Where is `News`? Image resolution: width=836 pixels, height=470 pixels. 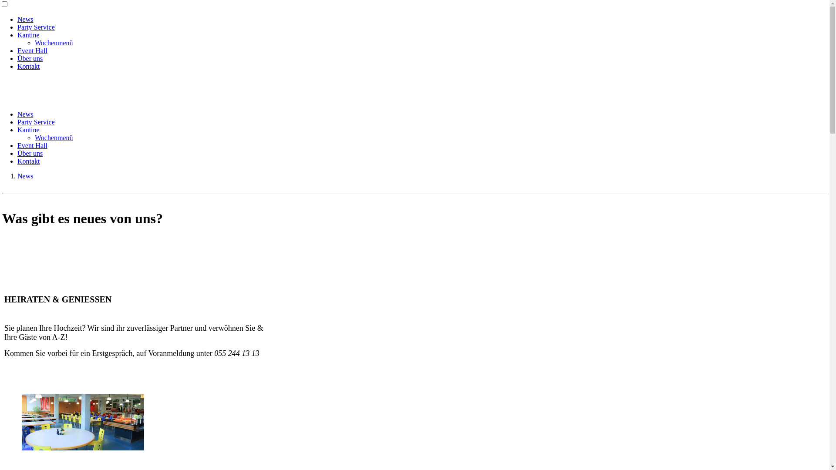 News is located at coordinates (25, 114).